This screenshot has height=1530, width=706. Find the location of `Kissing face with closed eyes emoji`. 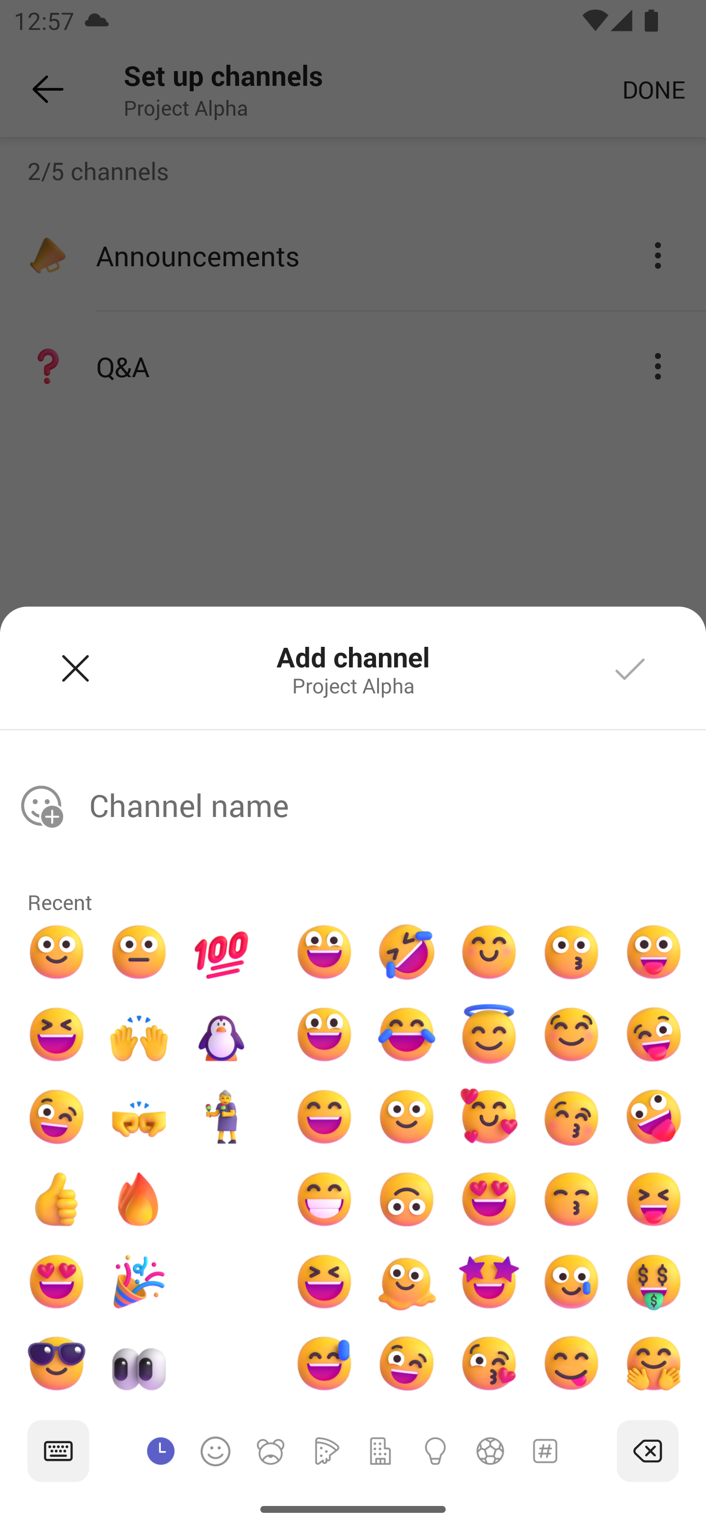

Kissing face with closed eyes emoji is located at coordinates (571, 1117).